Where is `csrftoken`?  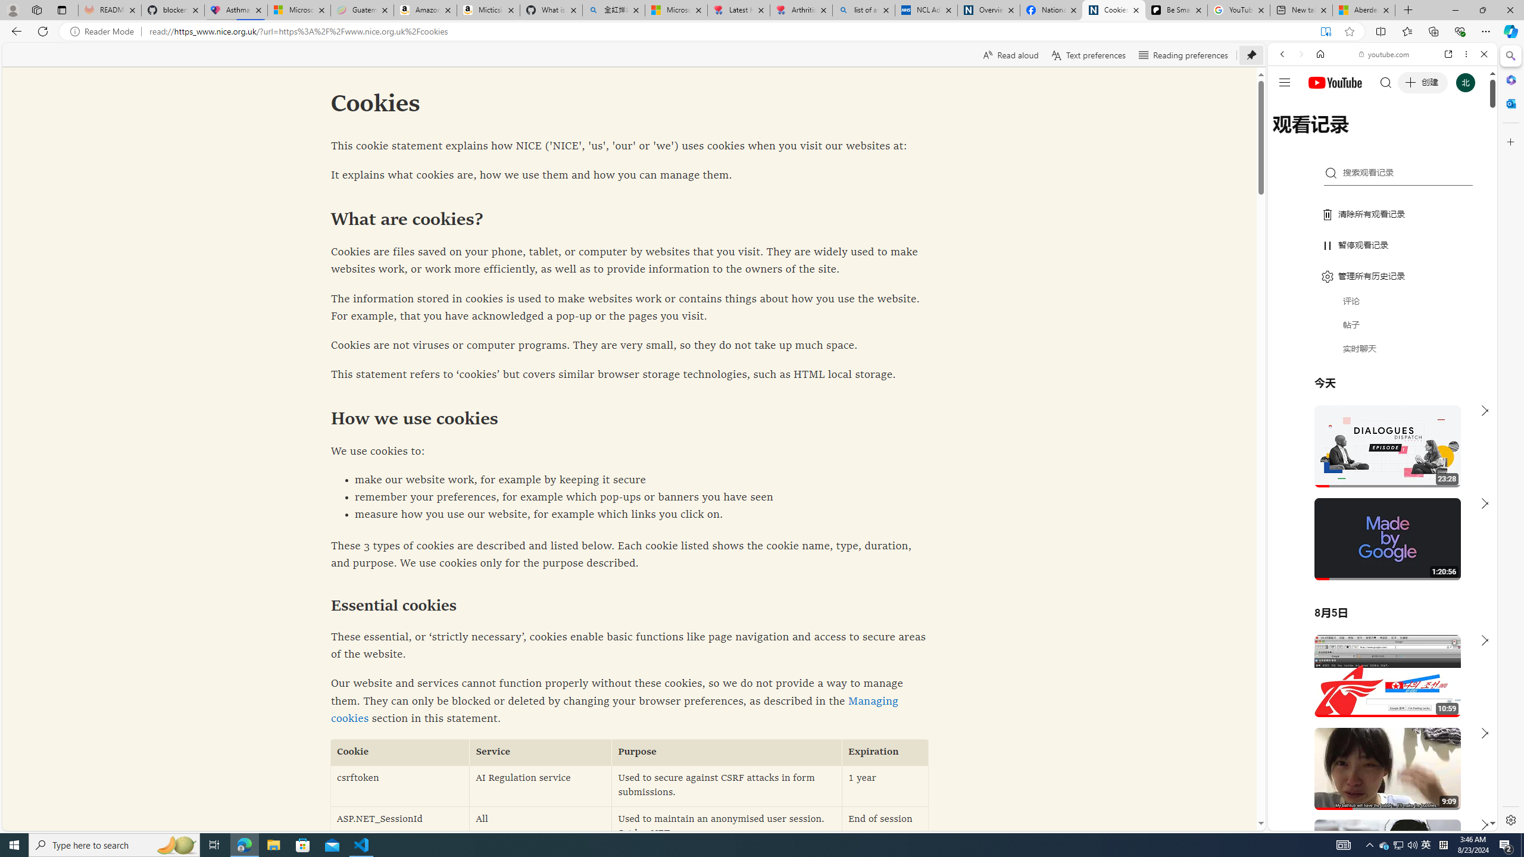
csrftoken is located at coordinates (400, 786).